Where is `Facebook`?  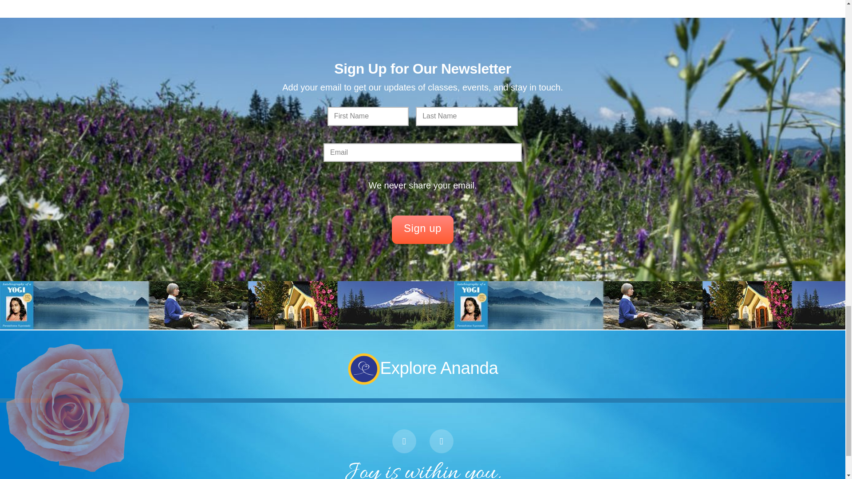
Facebook is located at coordinates (404, 441).